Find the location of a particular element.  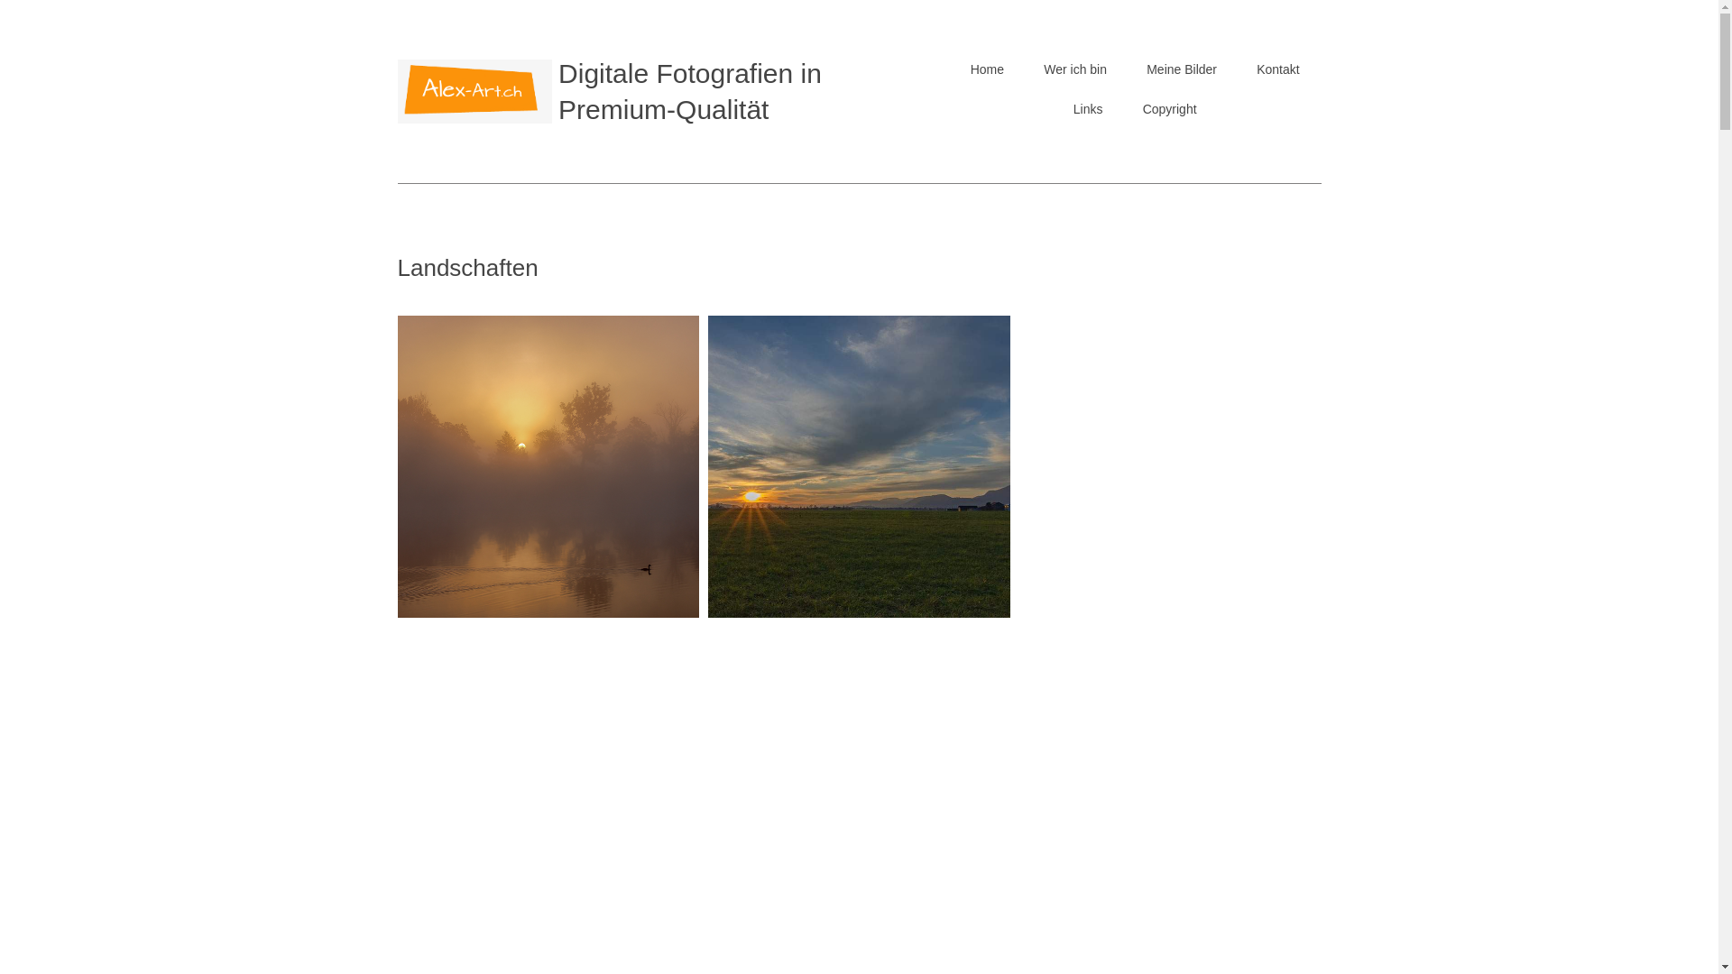

Kontakt is located at coordinates (1277, 69).